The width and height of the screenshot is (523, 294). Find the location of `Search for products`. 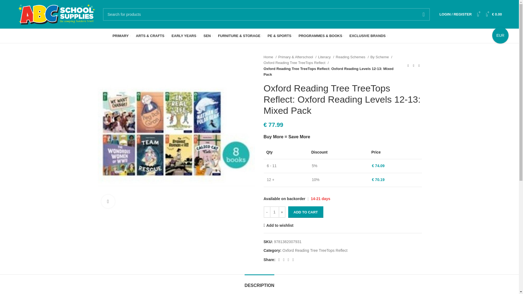

Search for products is located at coordinates (266, 14).